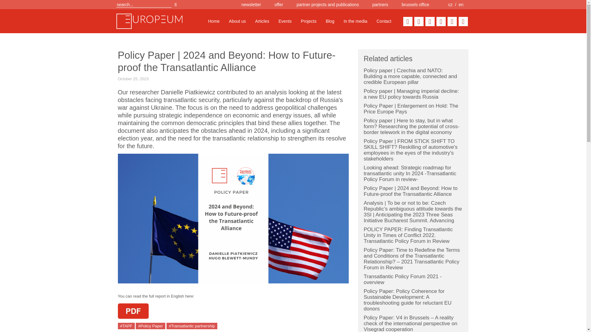 The width and height of the screenshot is (591, 332). I want to click on Projects, so click(309, 21).